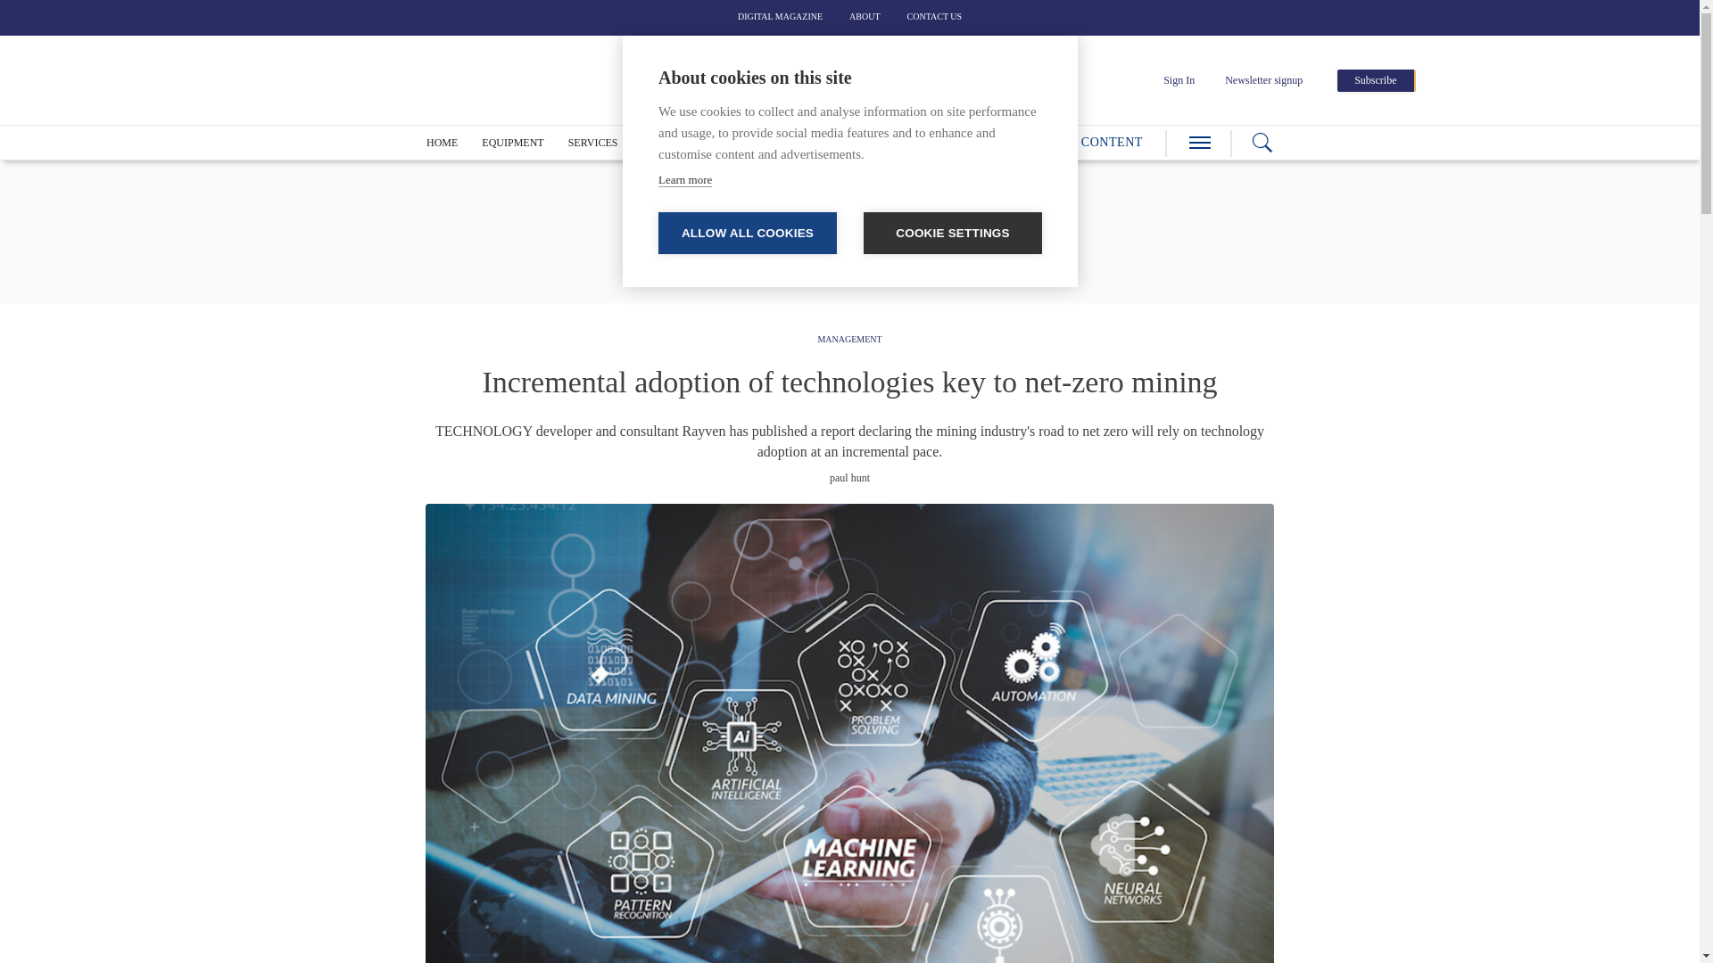 The width and height of the screenshot is (1713, 963). I want to click on Learn more, so click(685, 180).